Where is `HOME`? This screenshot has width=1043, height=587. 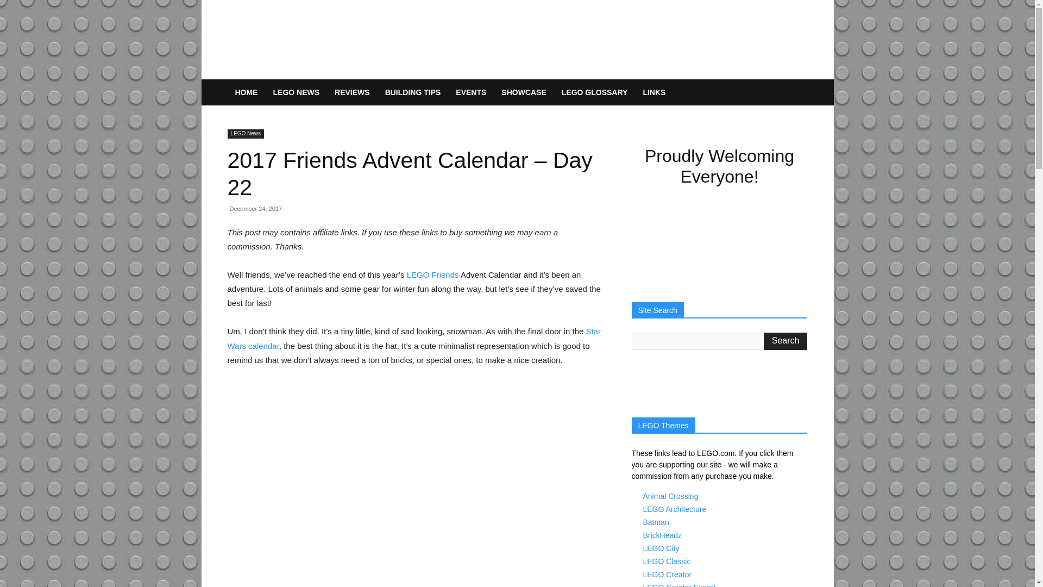 HOME is located at coordinates (246, 92).